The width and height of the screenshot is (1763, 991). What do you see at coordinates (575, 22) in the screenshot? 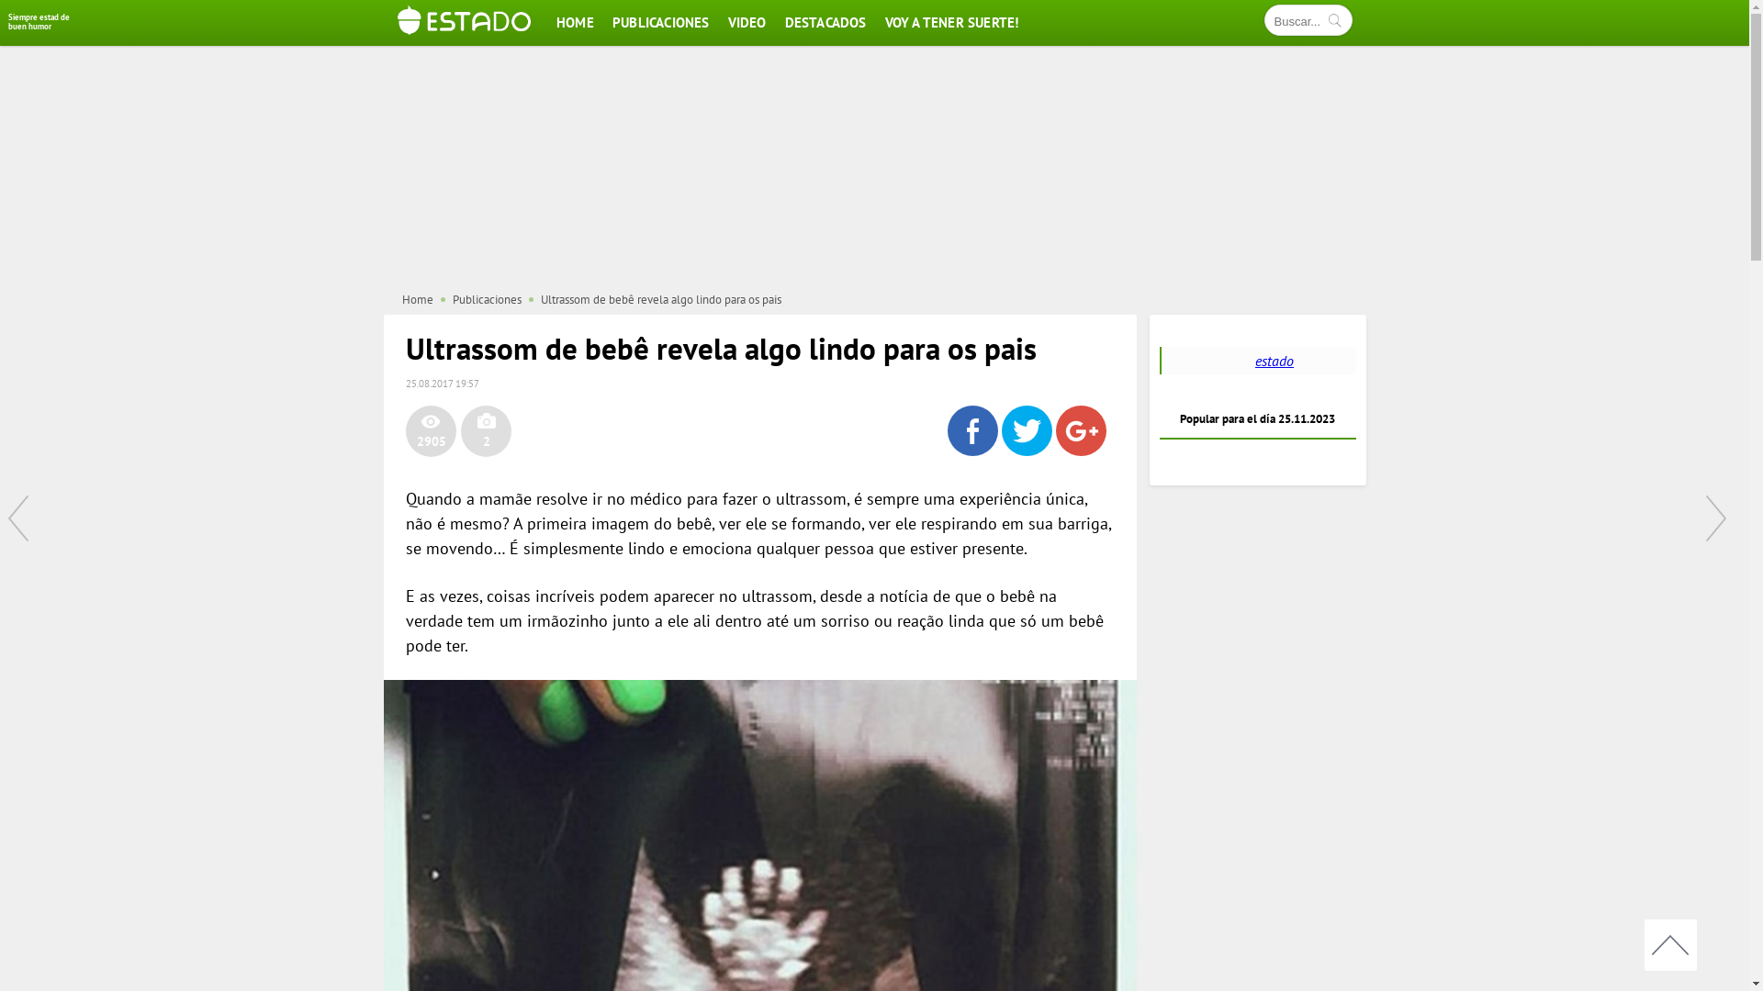
I see `HOME` at bounding box center [575, 22].